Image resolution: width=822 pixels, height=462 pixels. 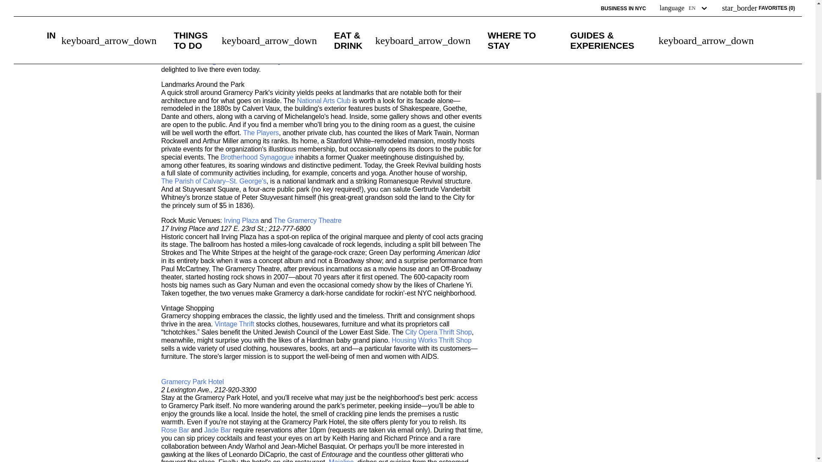 What do you see at coordinates (175, 430) in the screenshot?
I see `Rose Bar` at bounding box center [175, 430].